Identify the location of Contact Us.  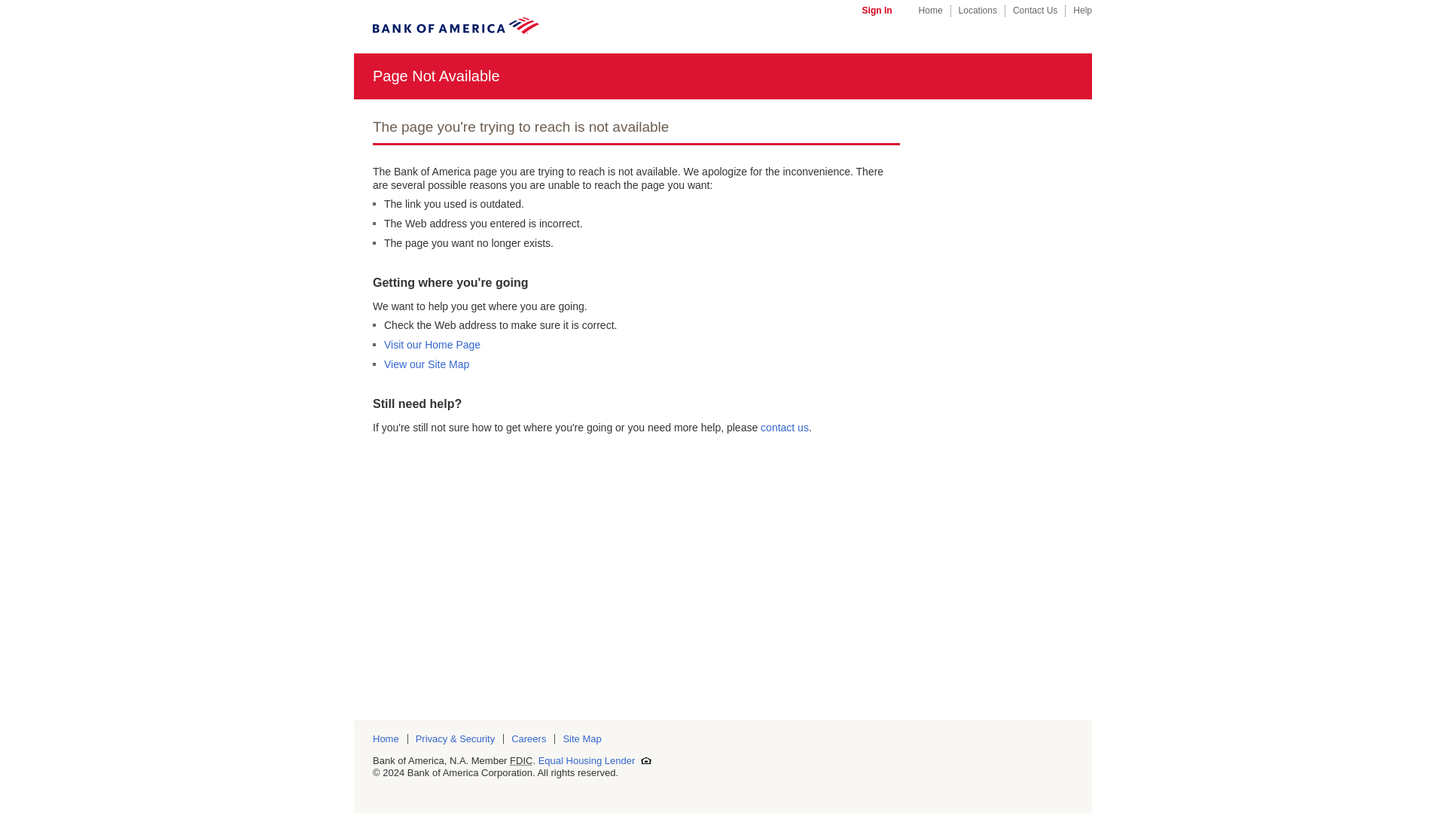
(1035, 10).